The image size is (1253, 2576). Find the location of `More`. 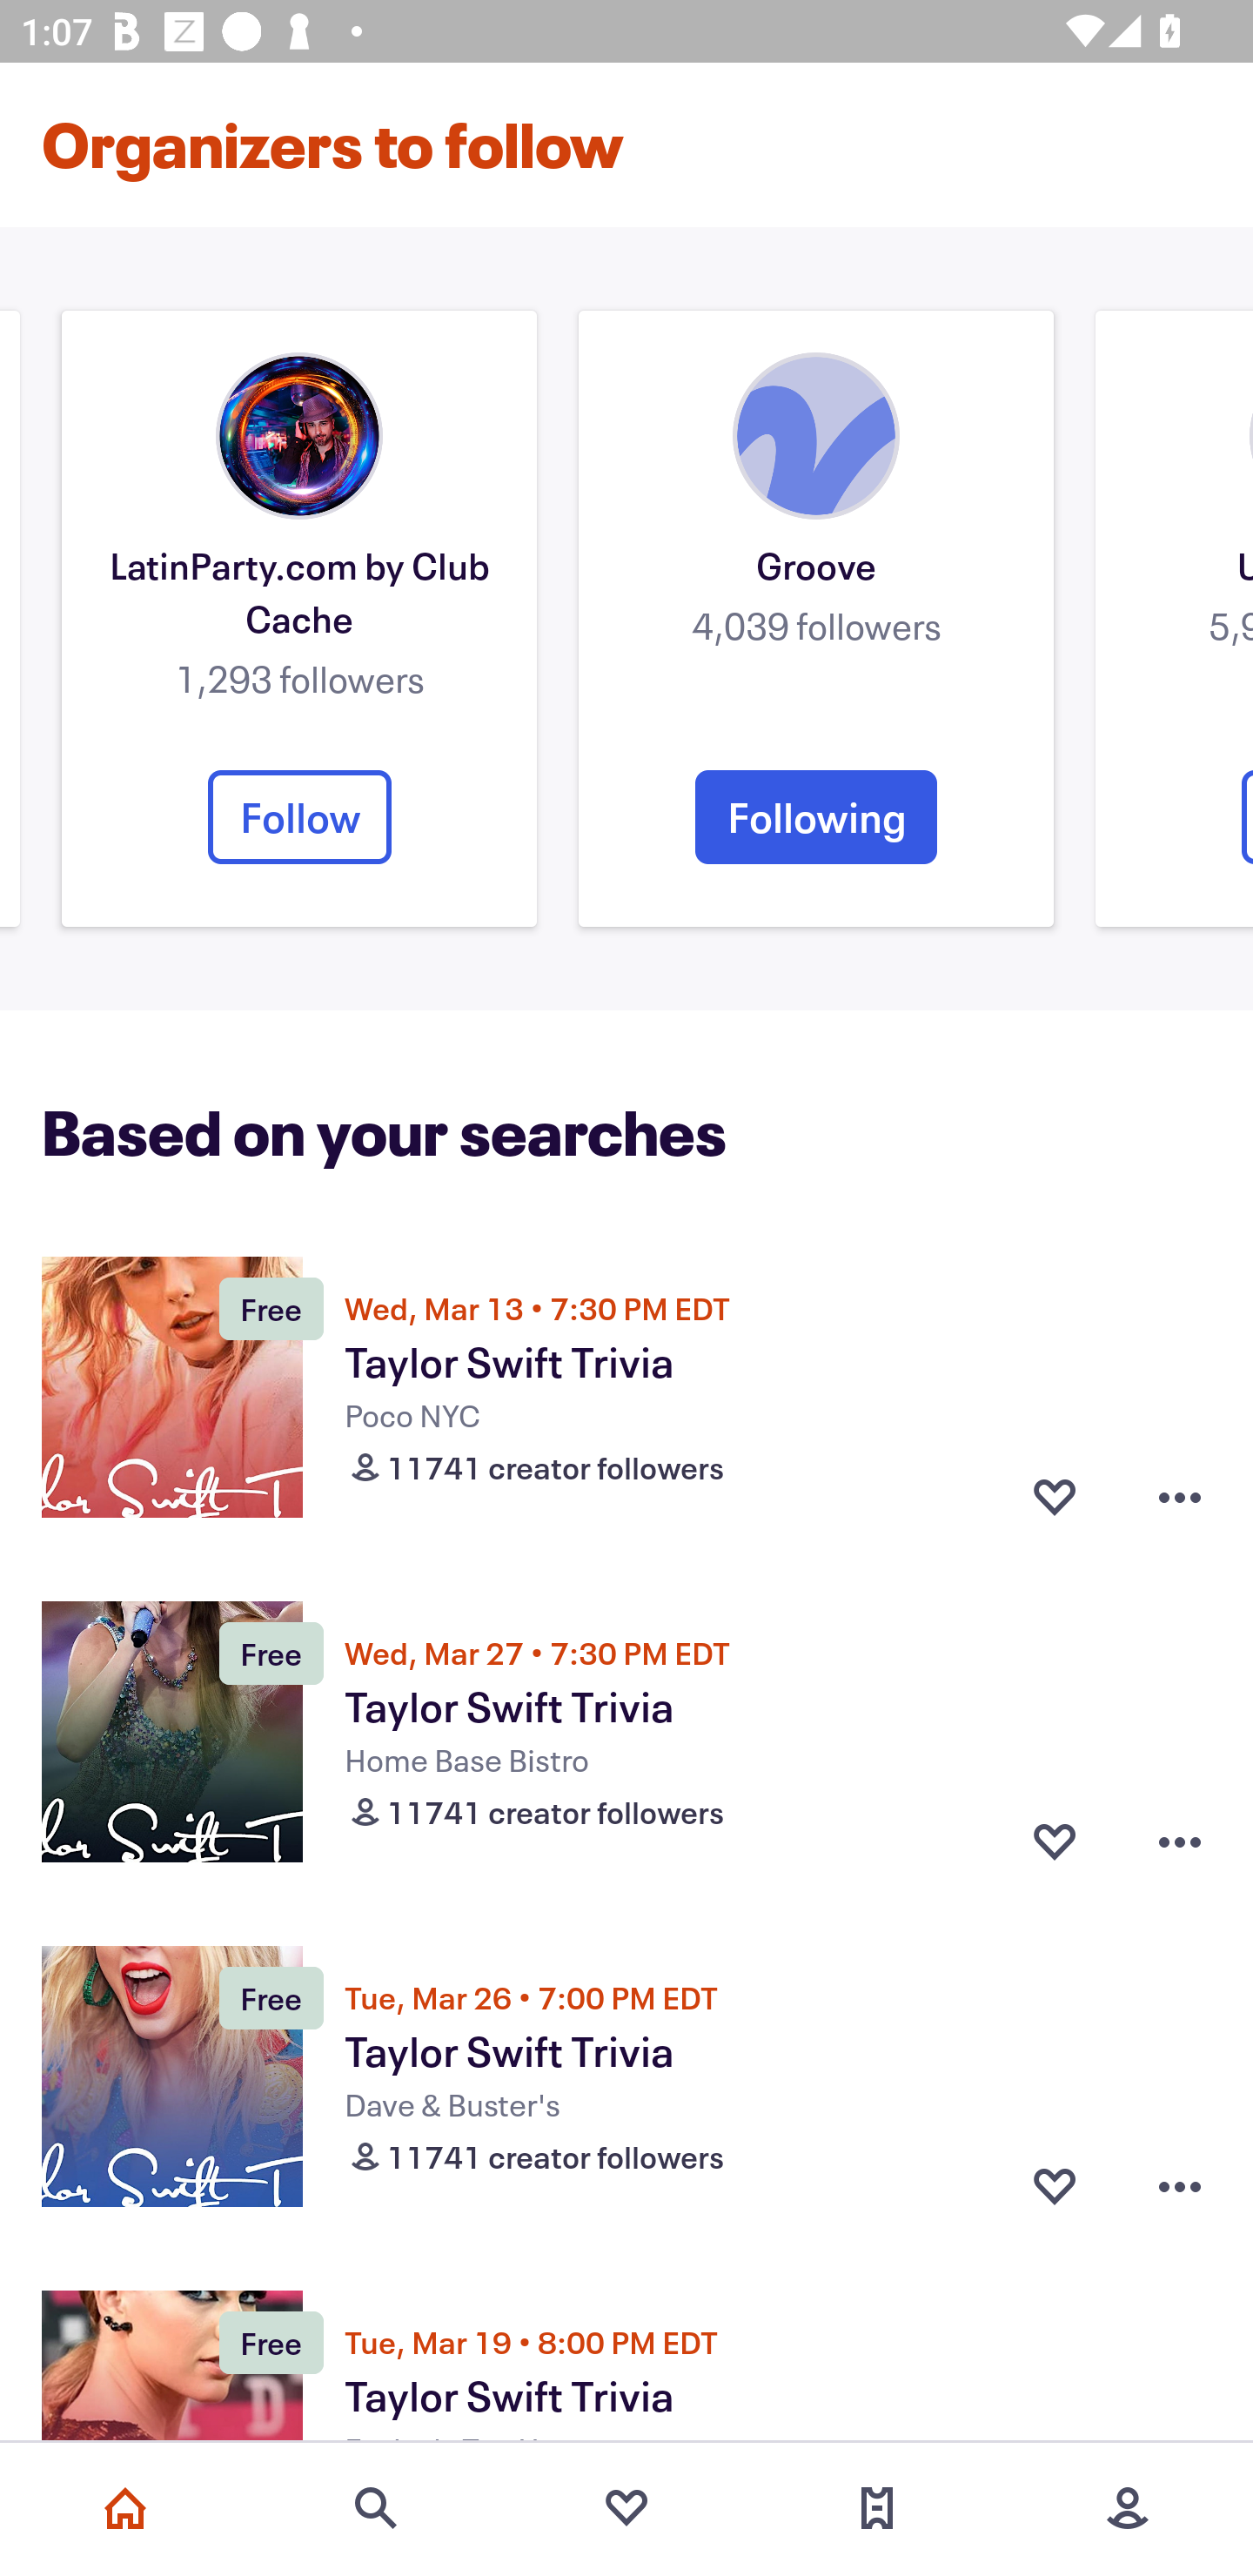

More is located at coordinates (1128, 2508).